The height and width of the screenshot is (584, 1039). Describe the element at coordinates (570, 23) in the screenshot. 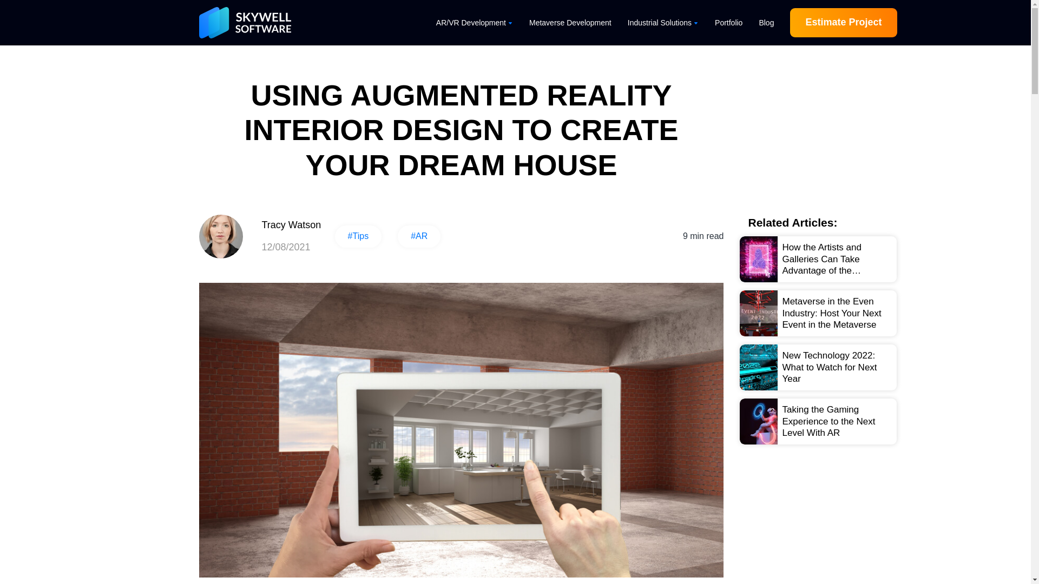

I see `Metaverse Development` at that location.